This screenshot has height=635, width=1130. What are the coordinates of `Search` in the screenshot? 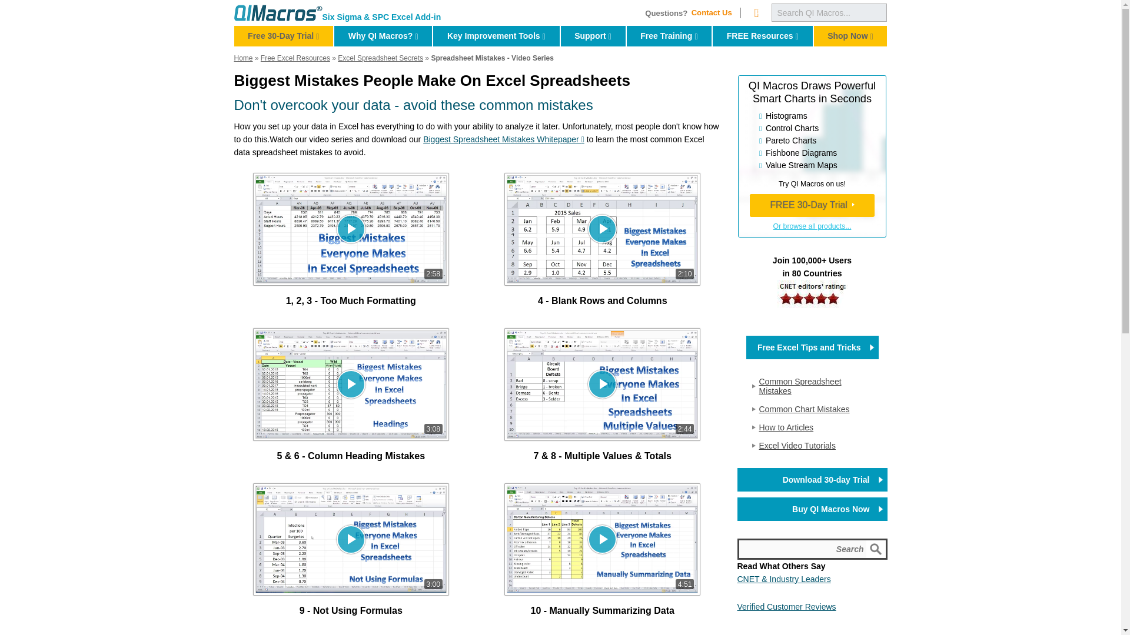 It's located at (812, 549).